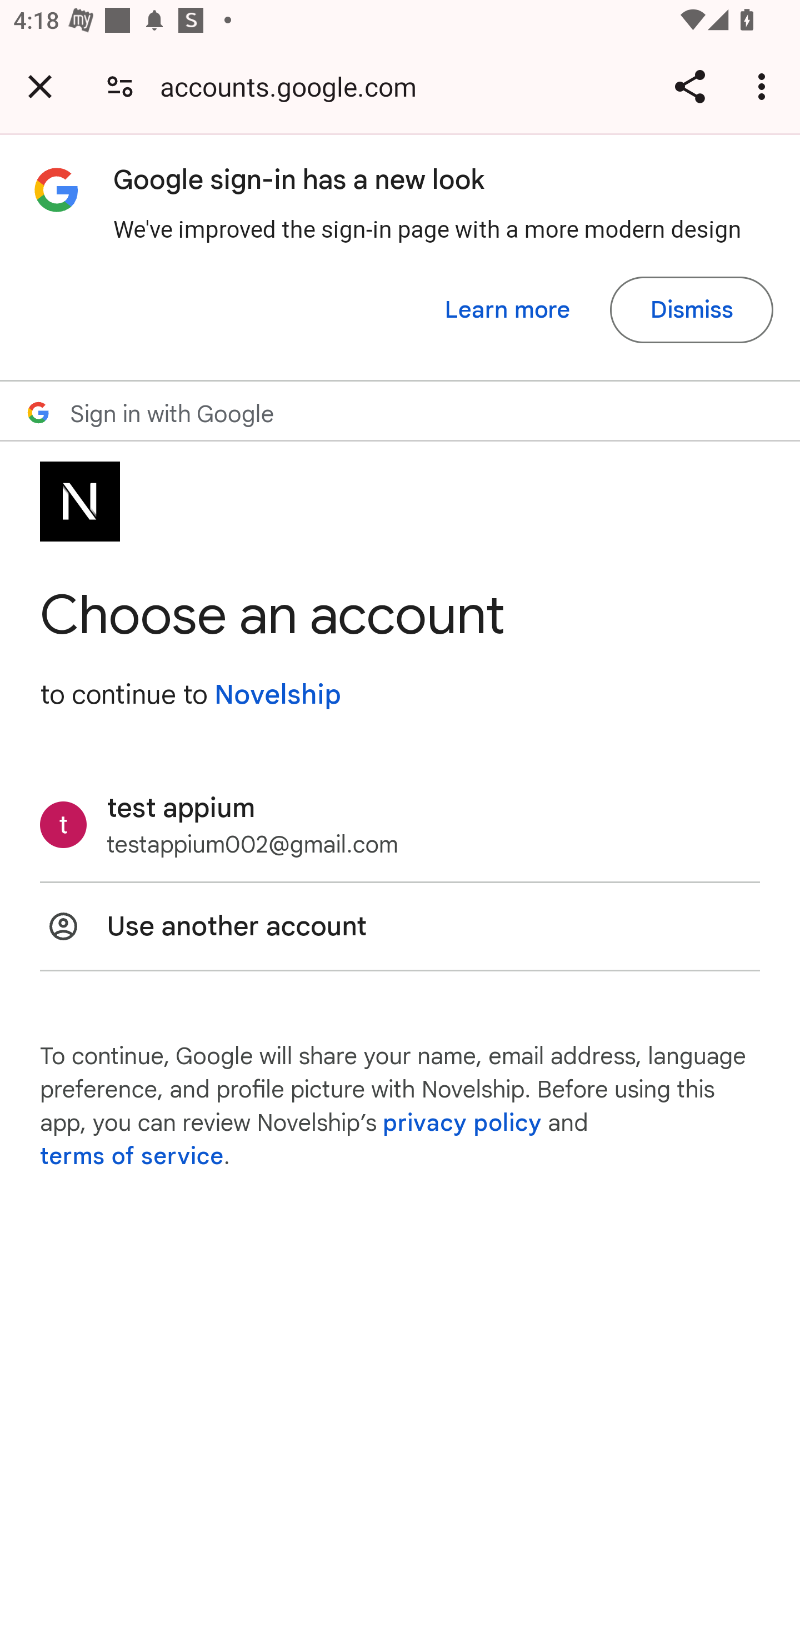 The width and height of the screenshot is (800, 1644). Describe the element at coordinates (689, 86) in the screenshot. I see `Share` at that location.